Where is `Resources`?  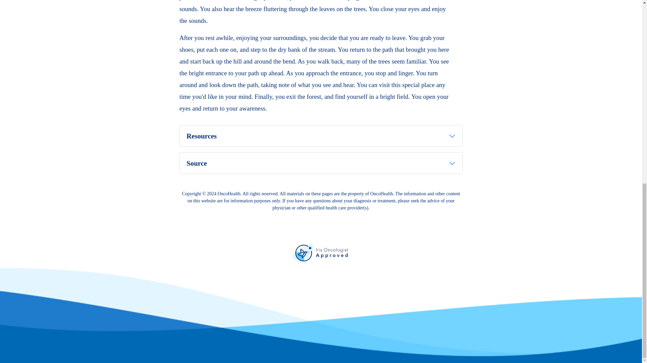 Resources is located at coordinates (321, 136).